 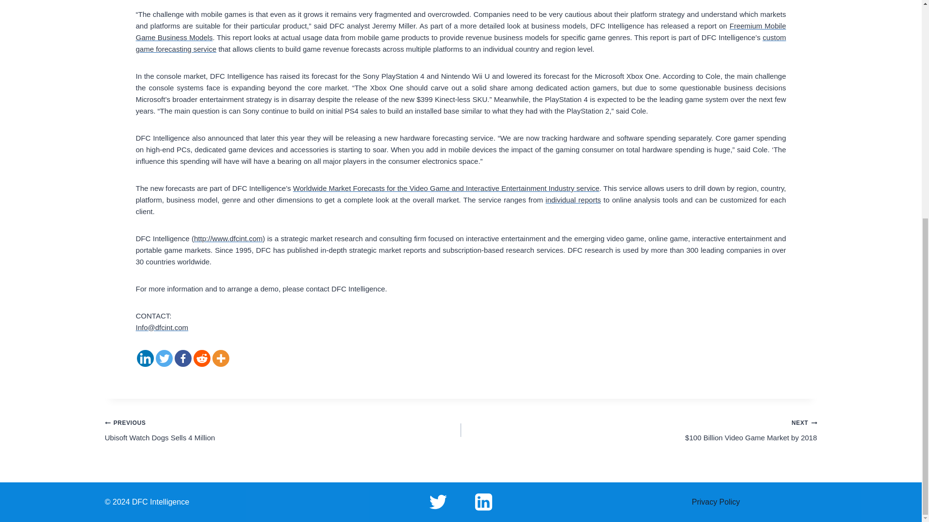 What do you see at coordinates (573, 200) in the screenshot?
I see `individual reports` at bounding box center [573, 200].